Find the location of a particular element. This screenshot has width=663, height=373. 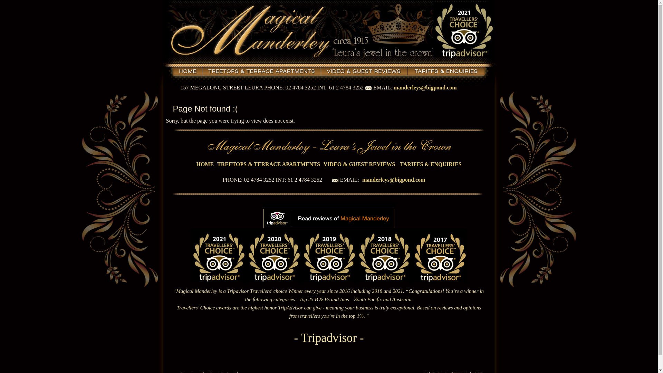

TREETOPS & TERRACE APARTMENTS is located at coordinates (269, 164).